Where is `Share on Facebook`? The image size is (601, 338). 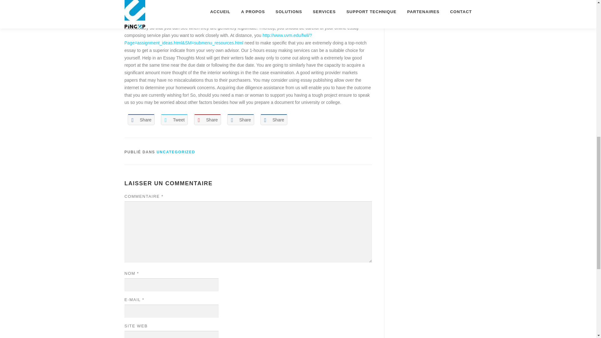 Share on Facebook is located at coordinates (141, 120).